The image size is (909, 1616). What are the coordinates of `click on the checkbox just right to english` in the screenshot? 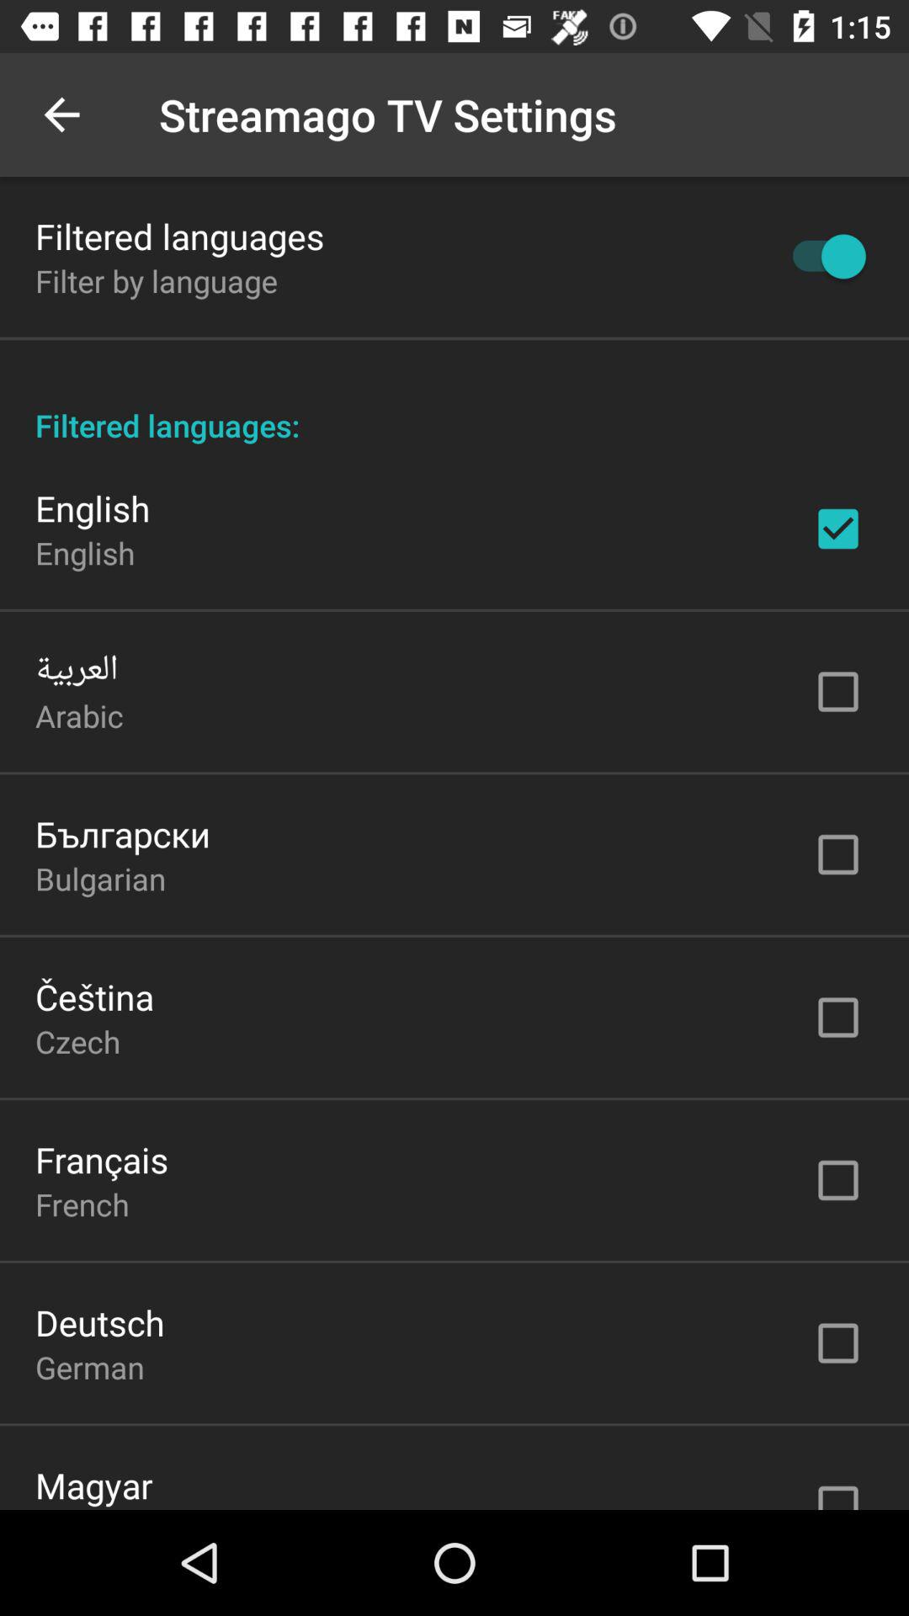 It's located at (837, 529).